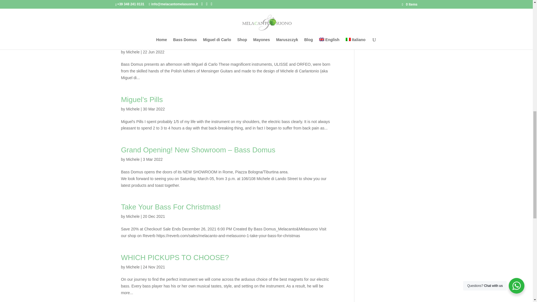 The width and height of the screenshot is (537, 302). Describe the element at coordinates (133, 267) in the screenshot. I see `Posts by Michele` at that location.